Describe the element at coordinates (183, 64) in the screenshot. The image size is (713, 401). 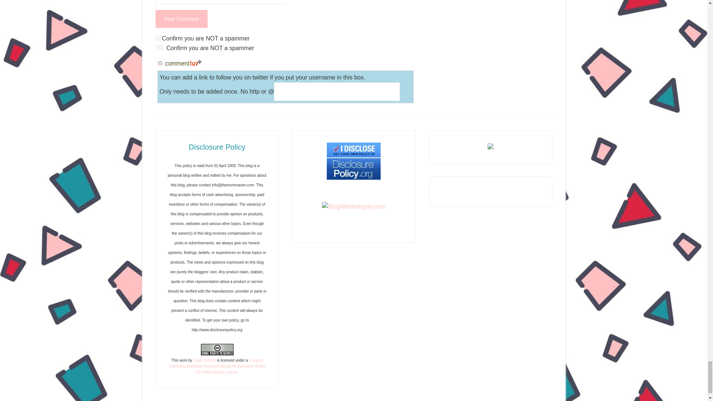
I see `CommentLuv is enabled` at that location.